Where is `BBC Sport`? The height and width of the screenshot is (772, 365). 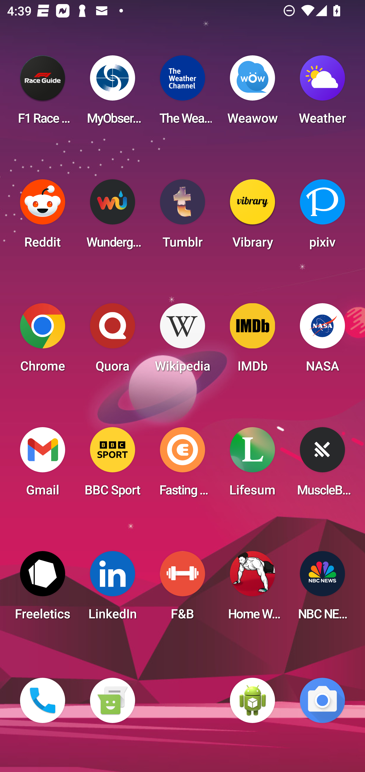 BBC Sport is located at coordinates (112, 465).